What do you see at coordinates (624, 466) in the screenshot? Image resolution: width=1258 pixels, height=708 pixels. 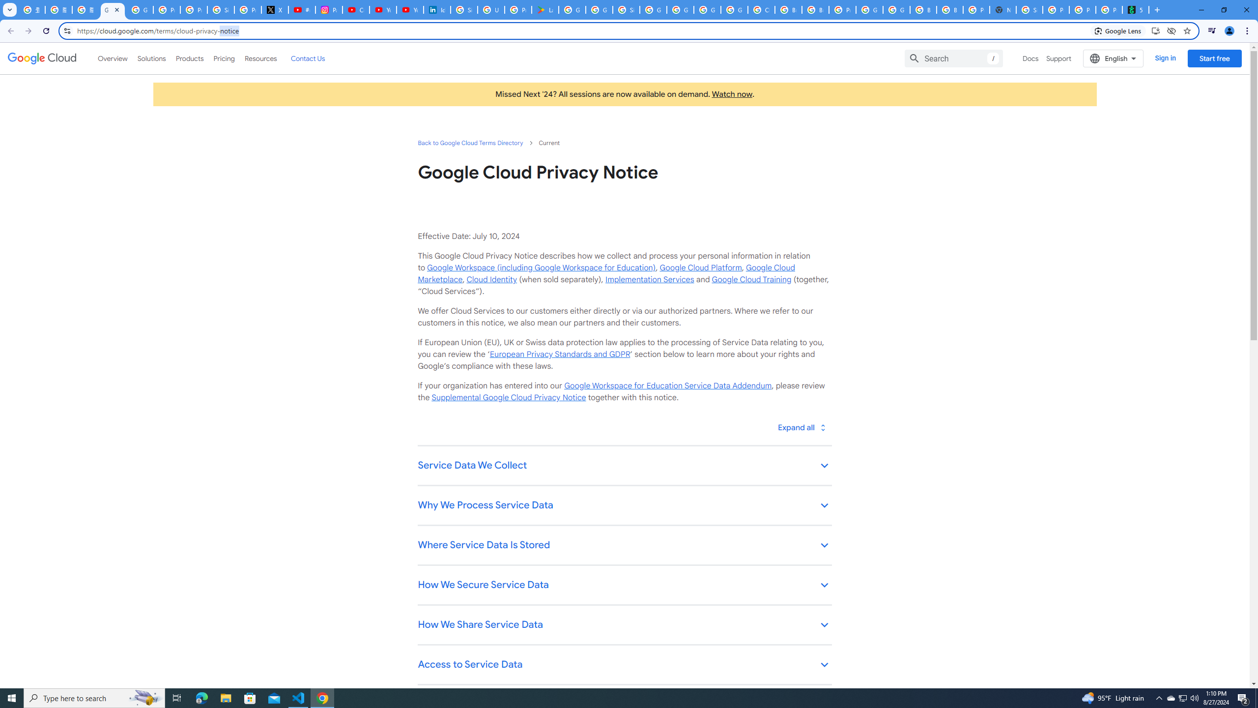 I see `Service Data We Collect keyboard_arrow_down` at bounding box center [624, 466].